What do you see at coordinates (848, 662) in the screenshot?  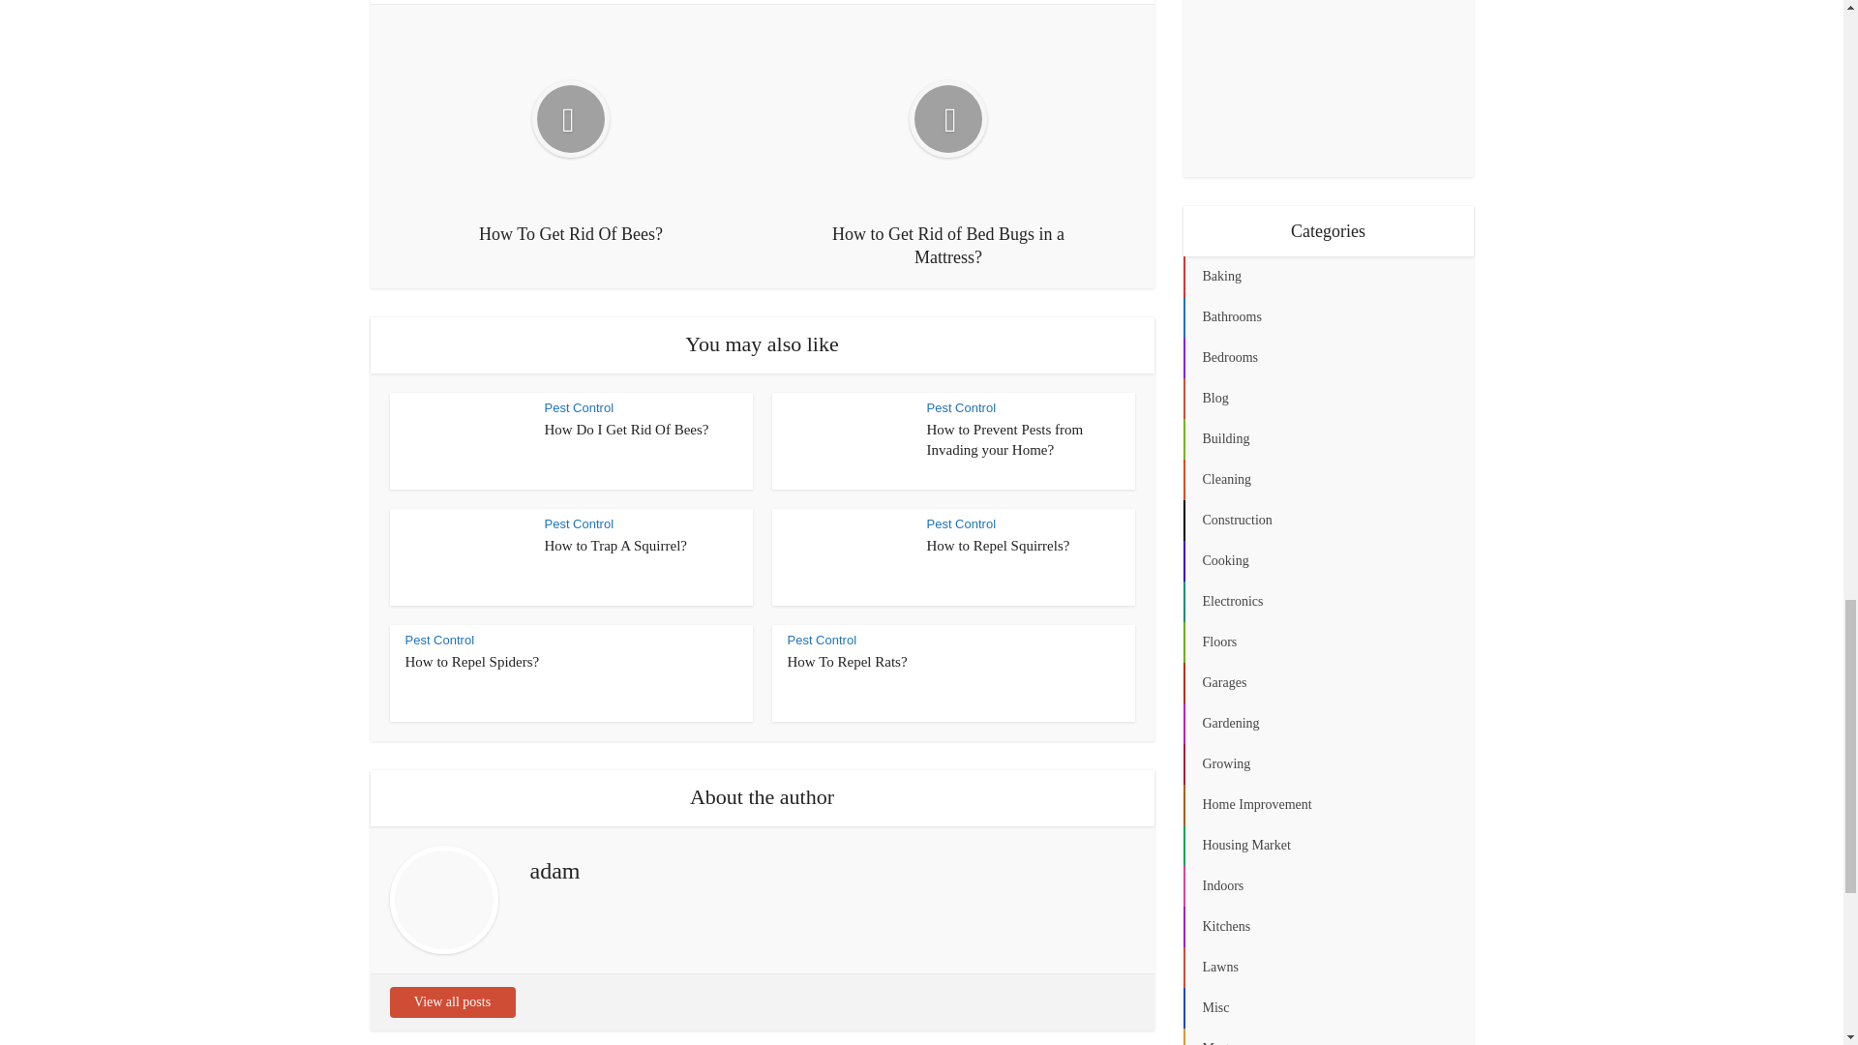 I see `How To Repel Rats?` at bounding box center [848, 662].